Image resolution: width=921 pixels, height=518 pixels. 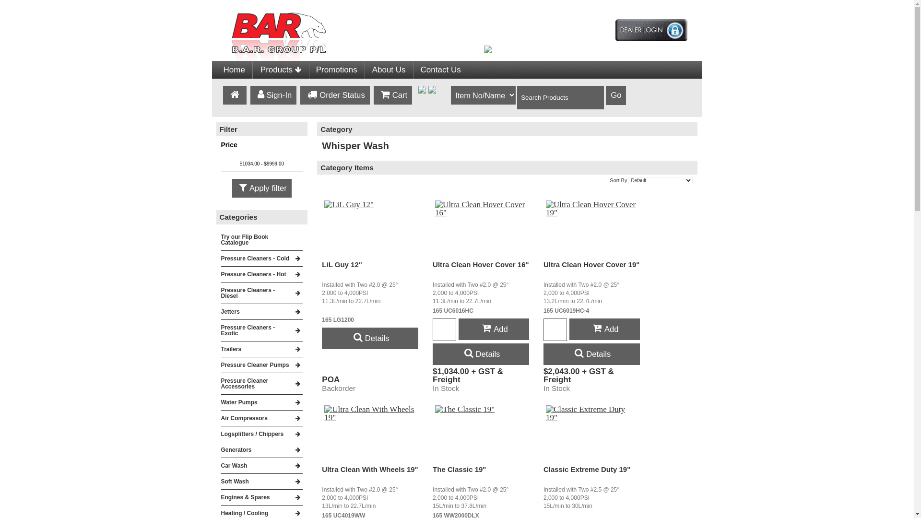 What do you see at coordinates (262, 293) in the screenshot?
I see `Pressure Cleaners - Diesel` at bounding box center [262, 293].